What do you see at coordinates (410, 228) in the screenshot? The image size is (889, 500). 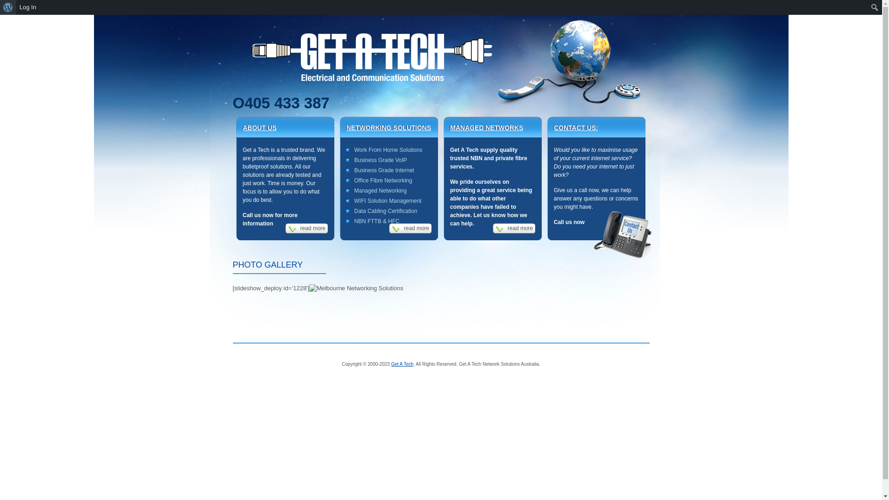 I see `read more` at bounding box center [410, 228].